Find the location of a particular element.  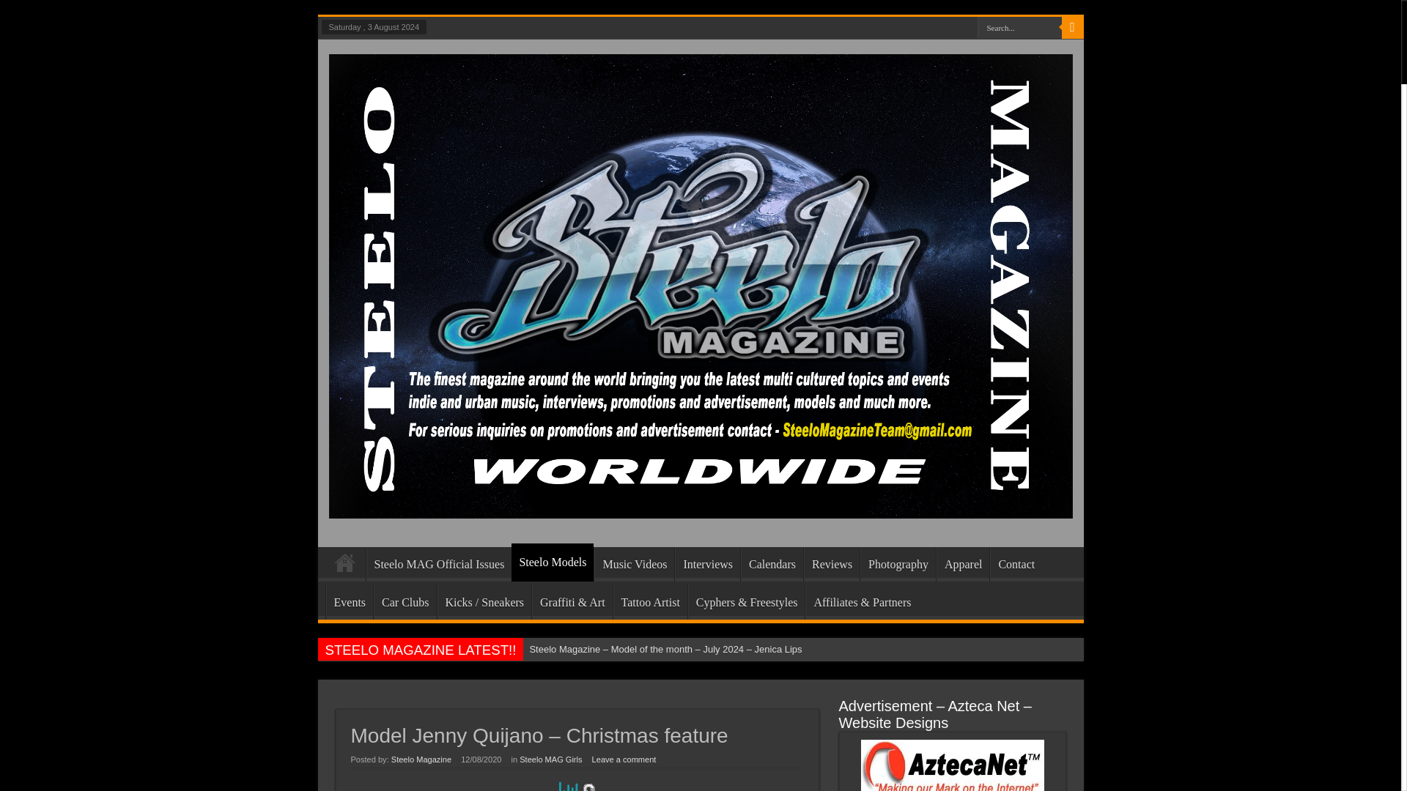

Apparel is located at coordinates (963, 564).